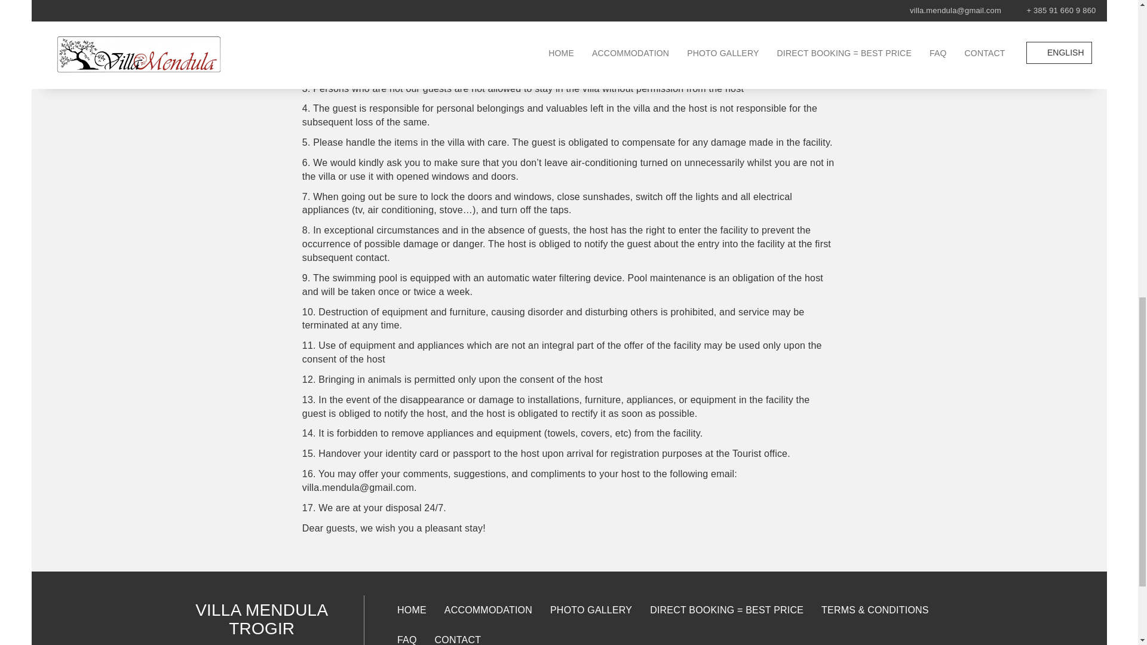 The height and width of the screenshot is (645, 1147). I want to click on ACCOMMODATION, so click(489, 610).